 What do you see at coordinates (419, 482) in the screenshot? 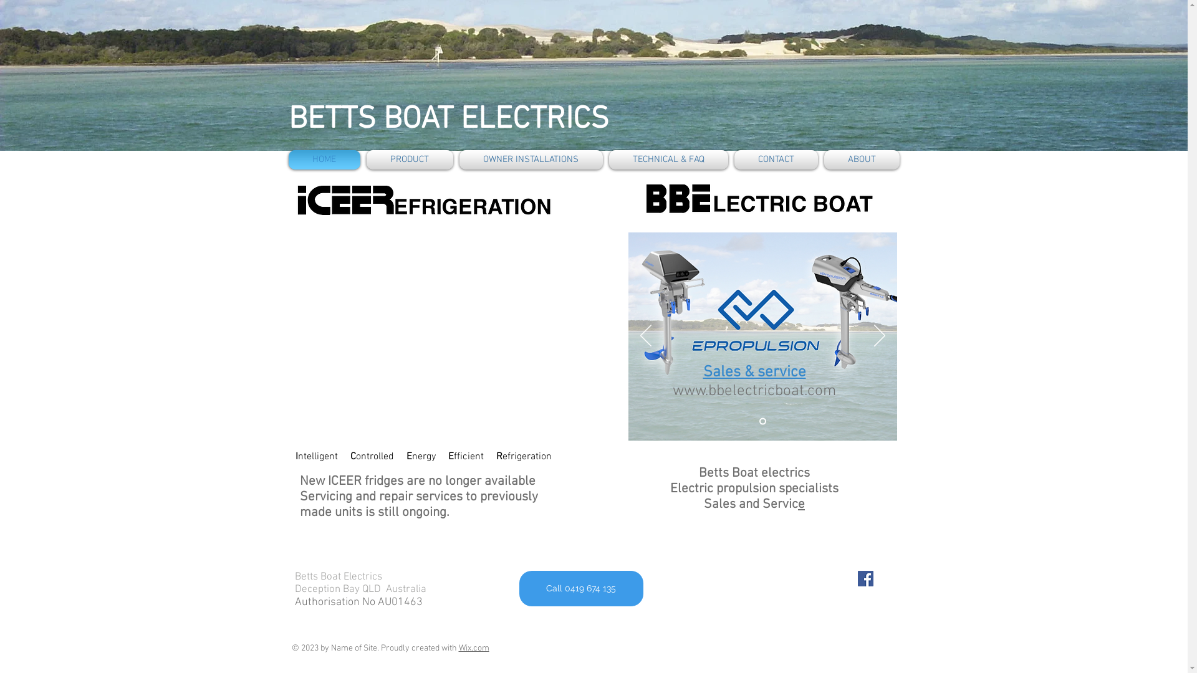
I see `New ICEER fridges are no longer available ` at bounding box center [419, 482].